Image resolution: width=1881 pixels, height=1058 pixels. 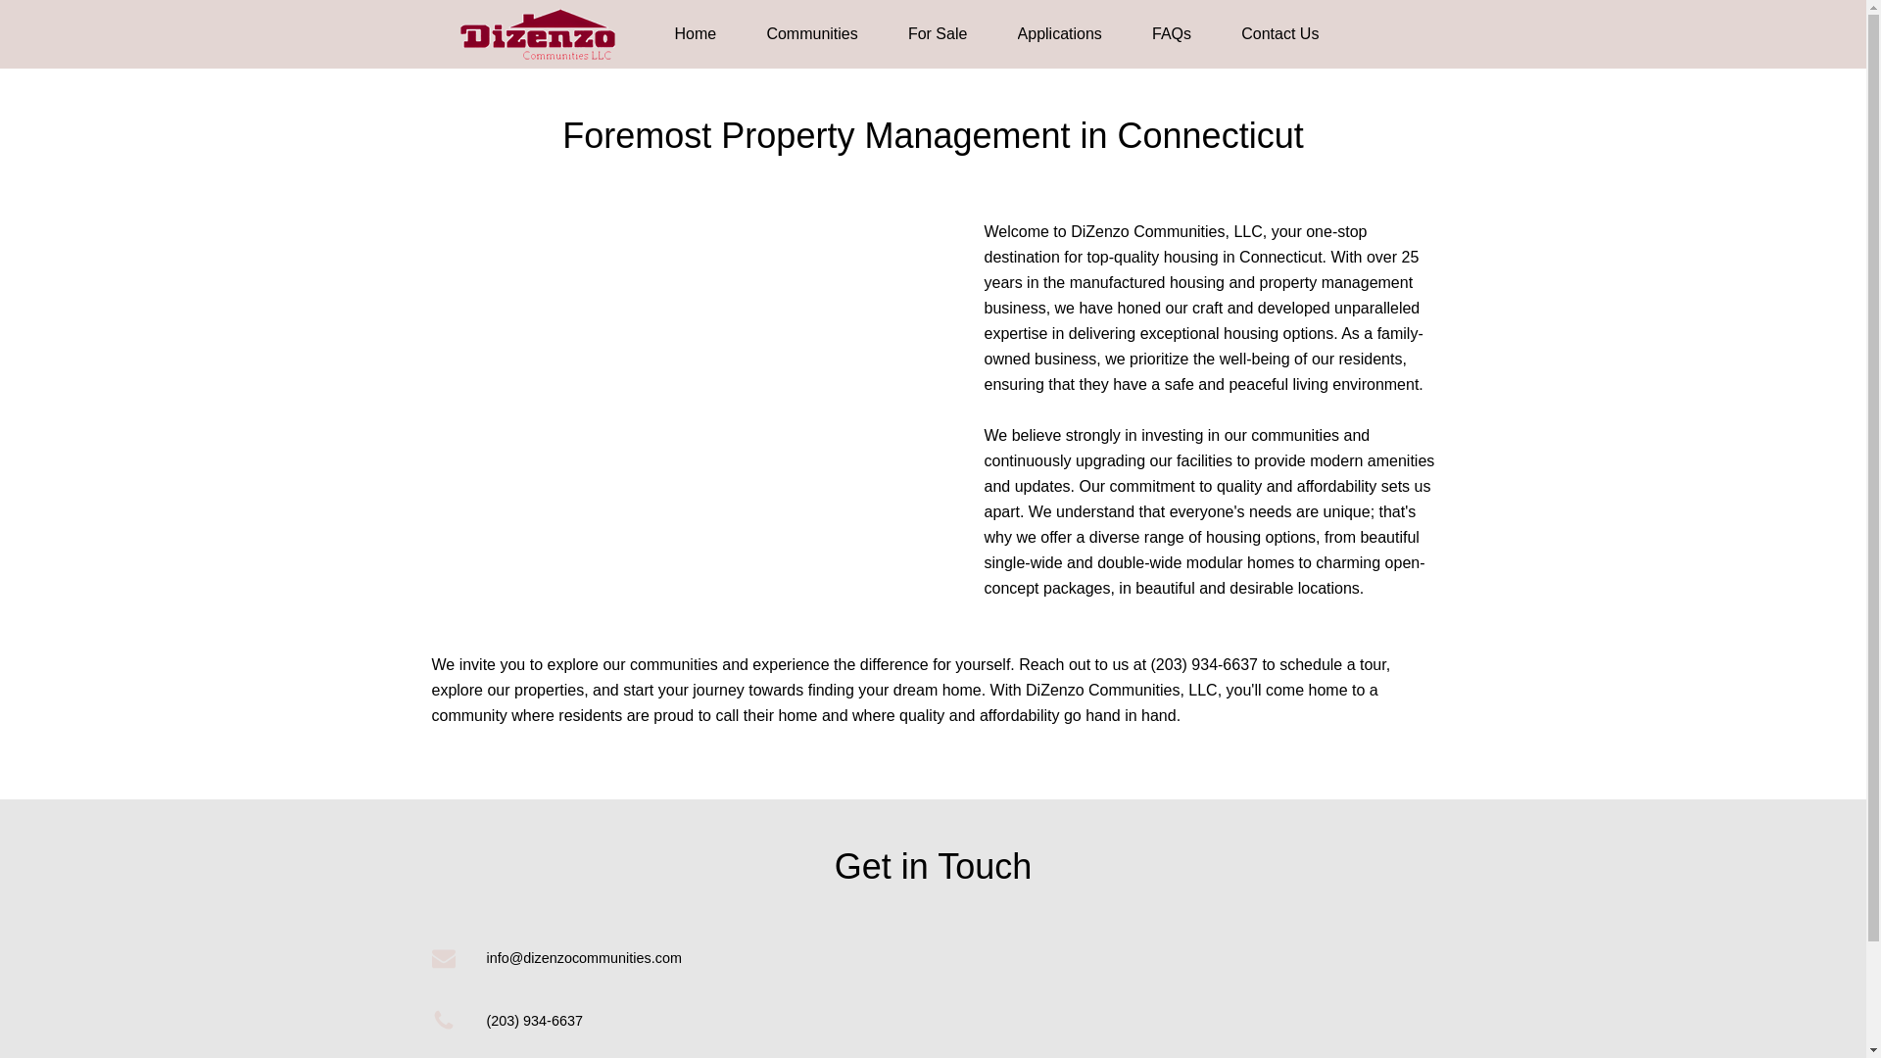 What do you see at coordinates (1279, 33) in the screenshot?
I see `Contact Us` at bounding box center [1279, 33].